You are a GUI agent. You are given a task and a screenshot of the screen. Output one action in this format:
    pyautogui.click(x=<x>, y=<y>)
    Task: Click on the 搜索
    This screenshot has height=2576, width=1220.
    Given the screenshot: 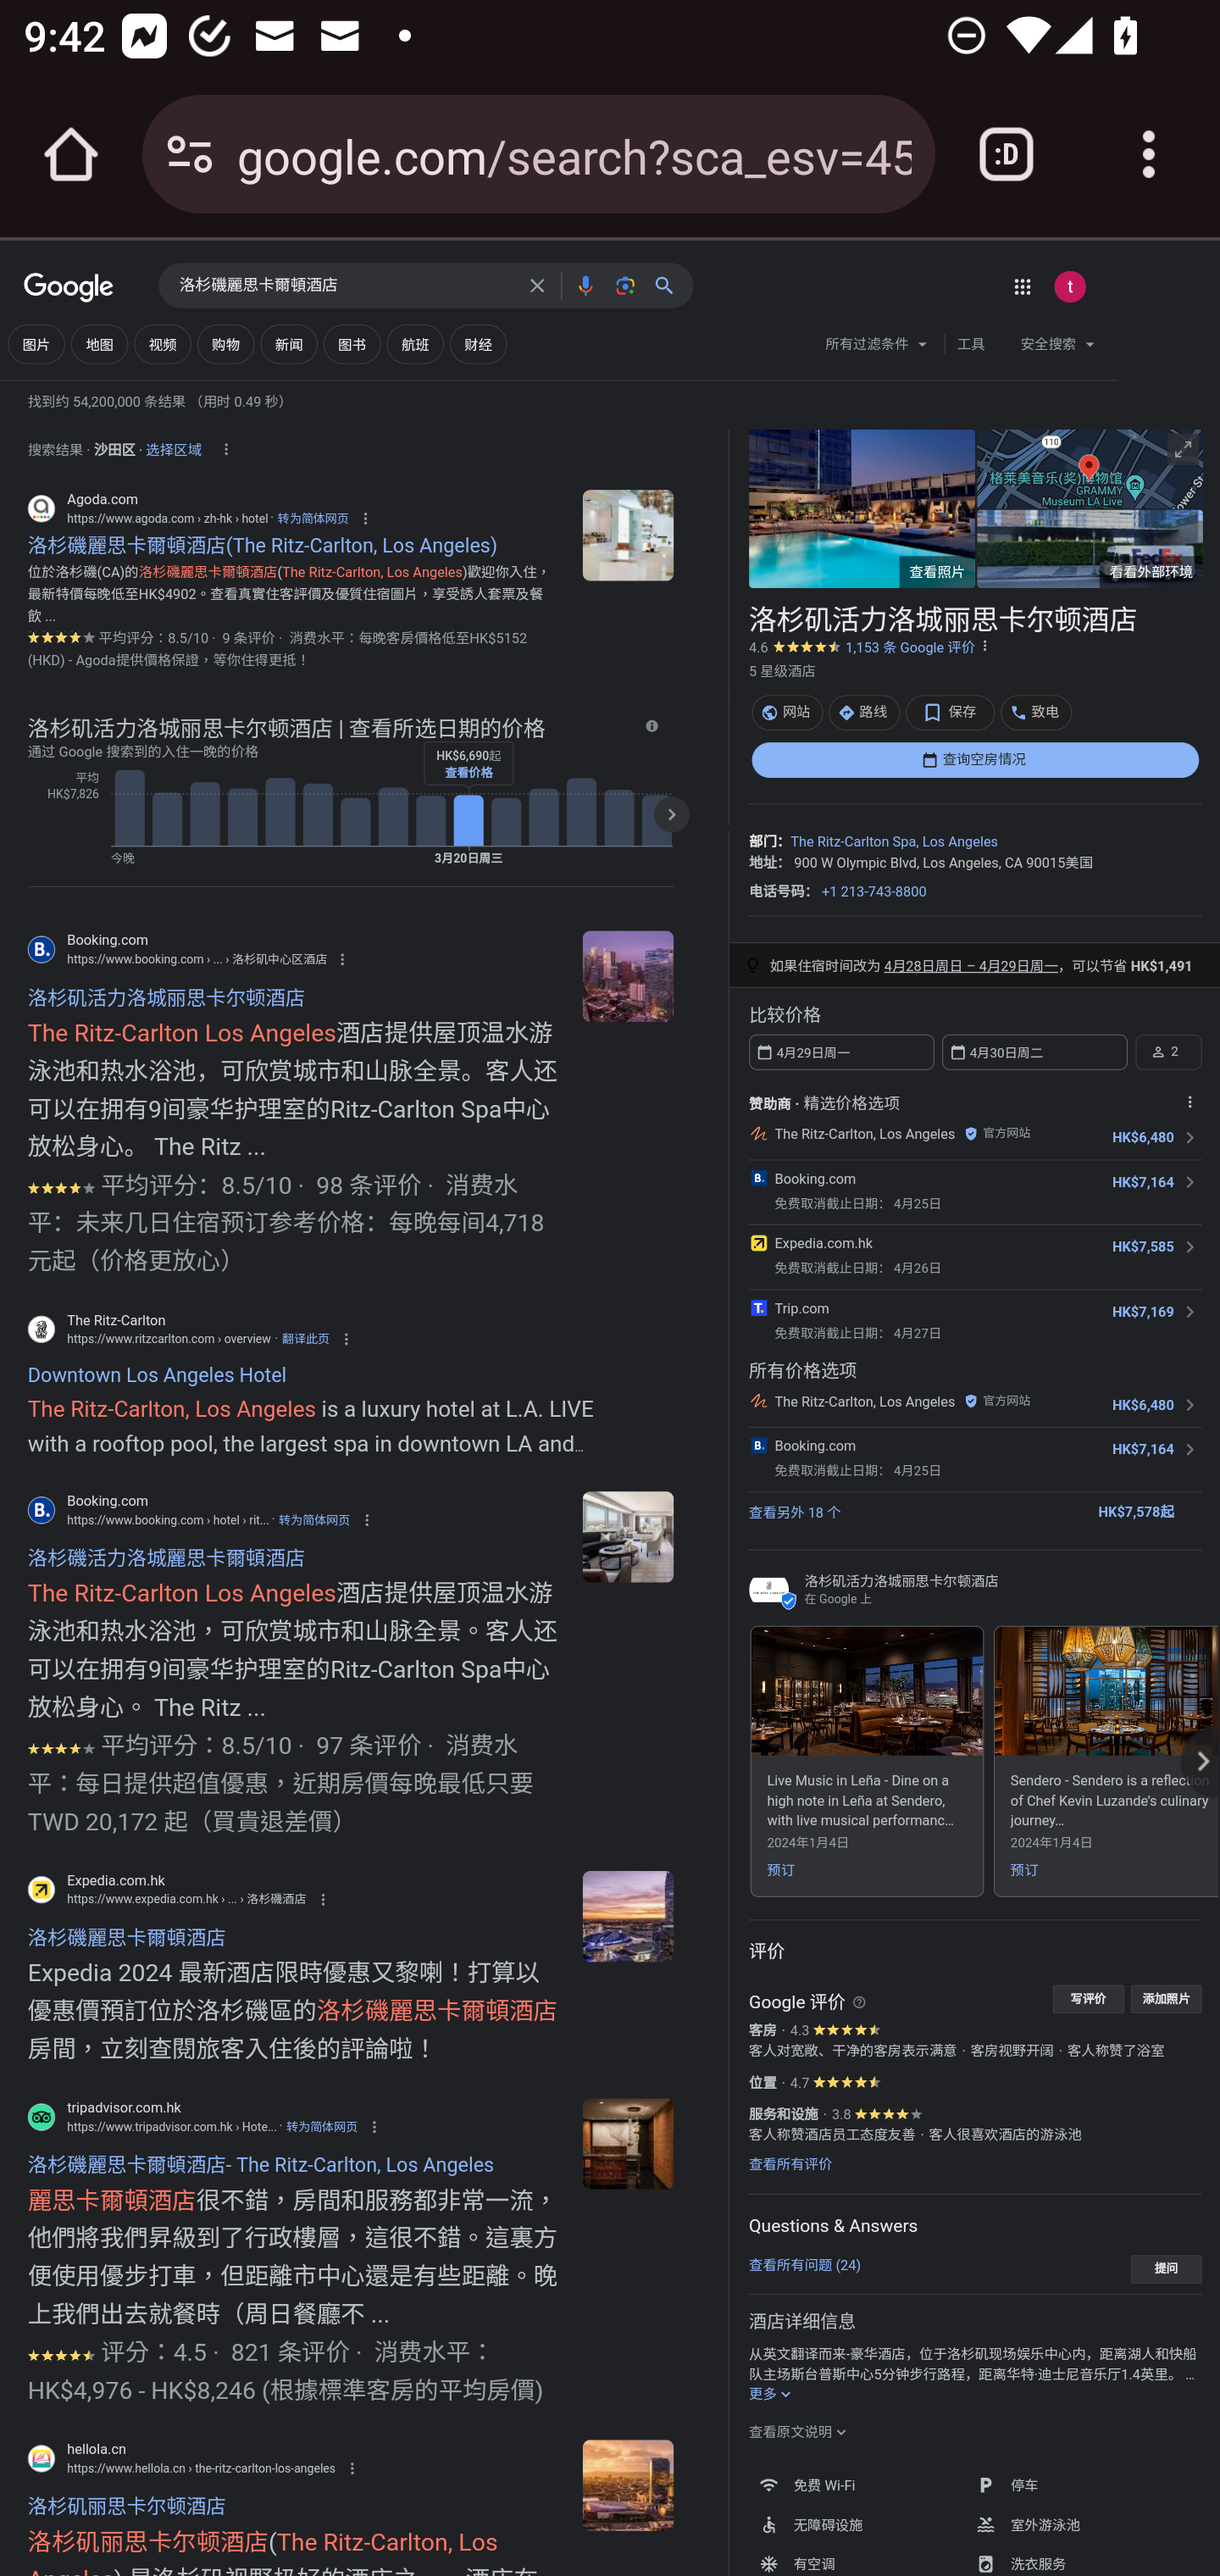 What is the action you would take?
    pyautogui.click(x=669, y=285)
    